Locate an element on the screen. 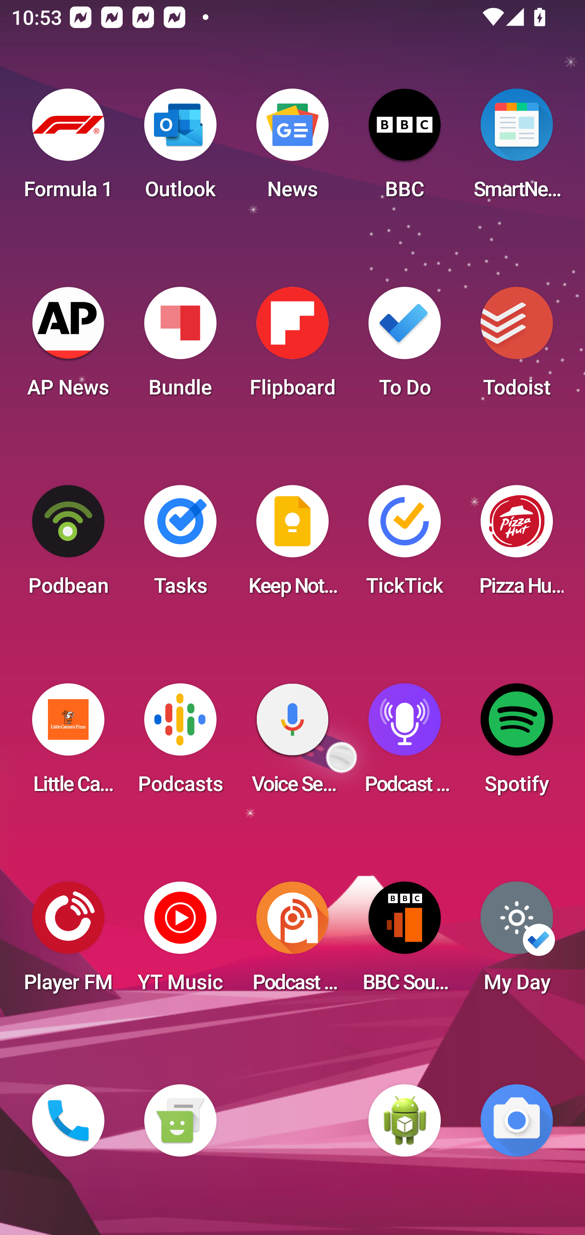  Phone is located at coordinates (68, 1120).